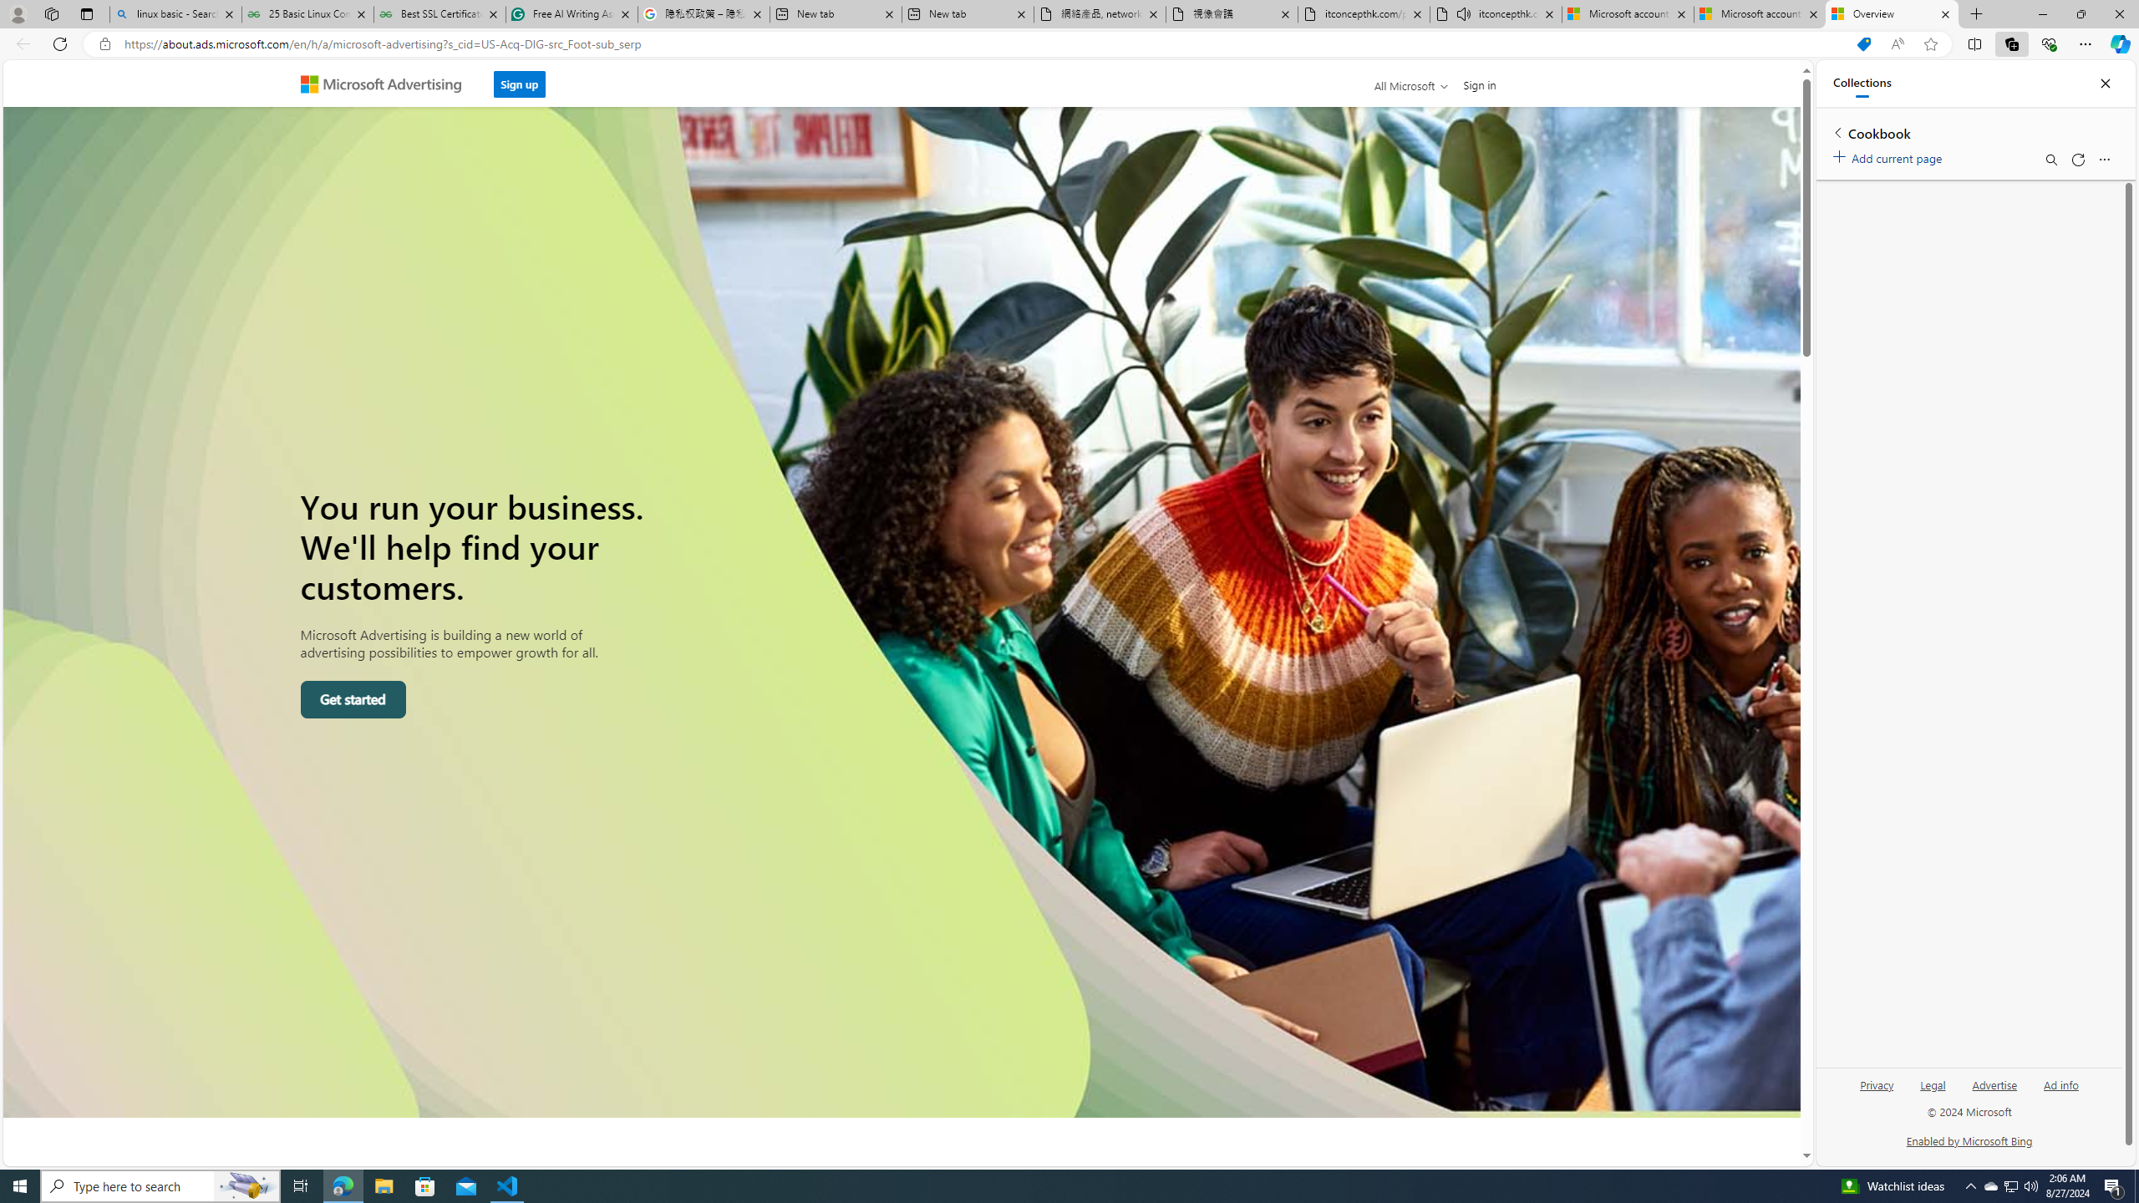 This screenshot has width=2139, height=1203. Describe the element at coordinates (388, 84) in the screenshot. I see `Microsoft Advertising` at that location.